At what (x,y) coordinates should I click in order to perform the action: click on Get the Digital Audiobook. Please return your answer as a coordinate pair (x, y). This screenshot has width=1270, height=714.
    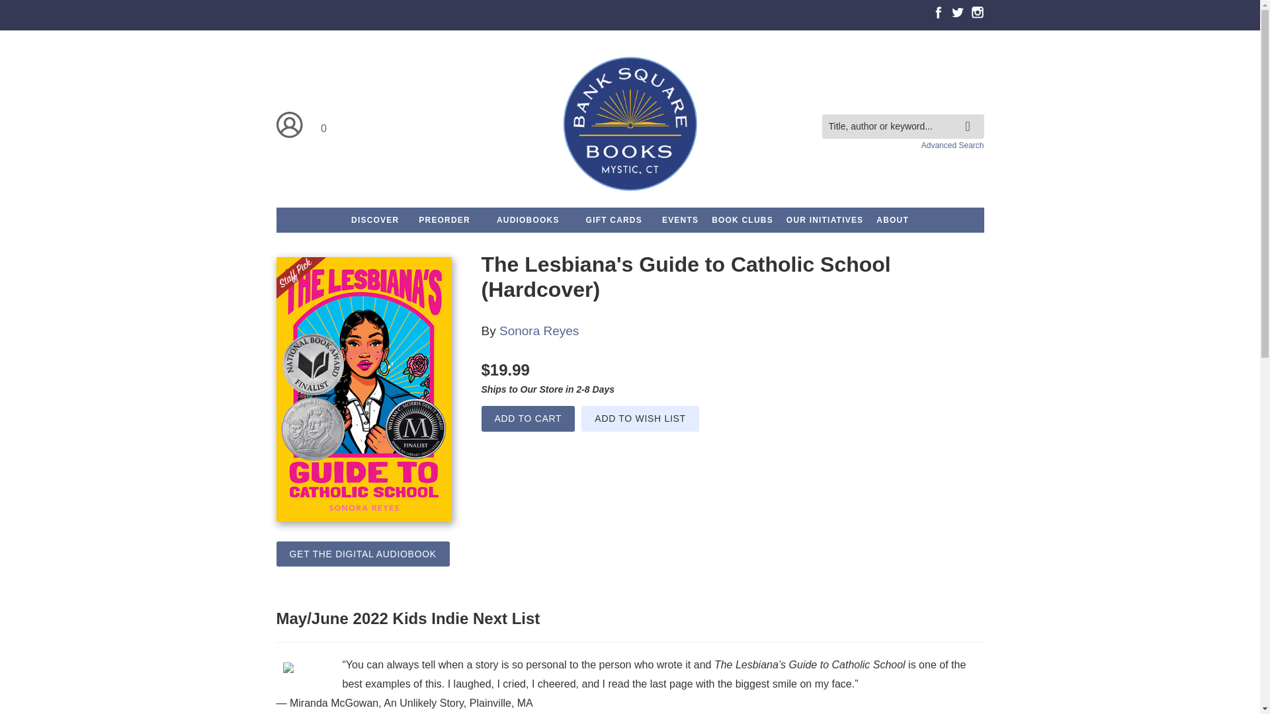
    Looking at the image, I should click on (362, 554).